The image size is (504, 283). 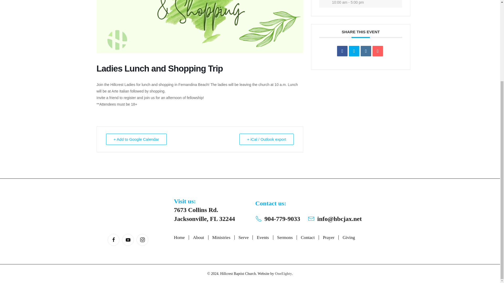 I want to click on Tweet, so click(x=354, y=51).